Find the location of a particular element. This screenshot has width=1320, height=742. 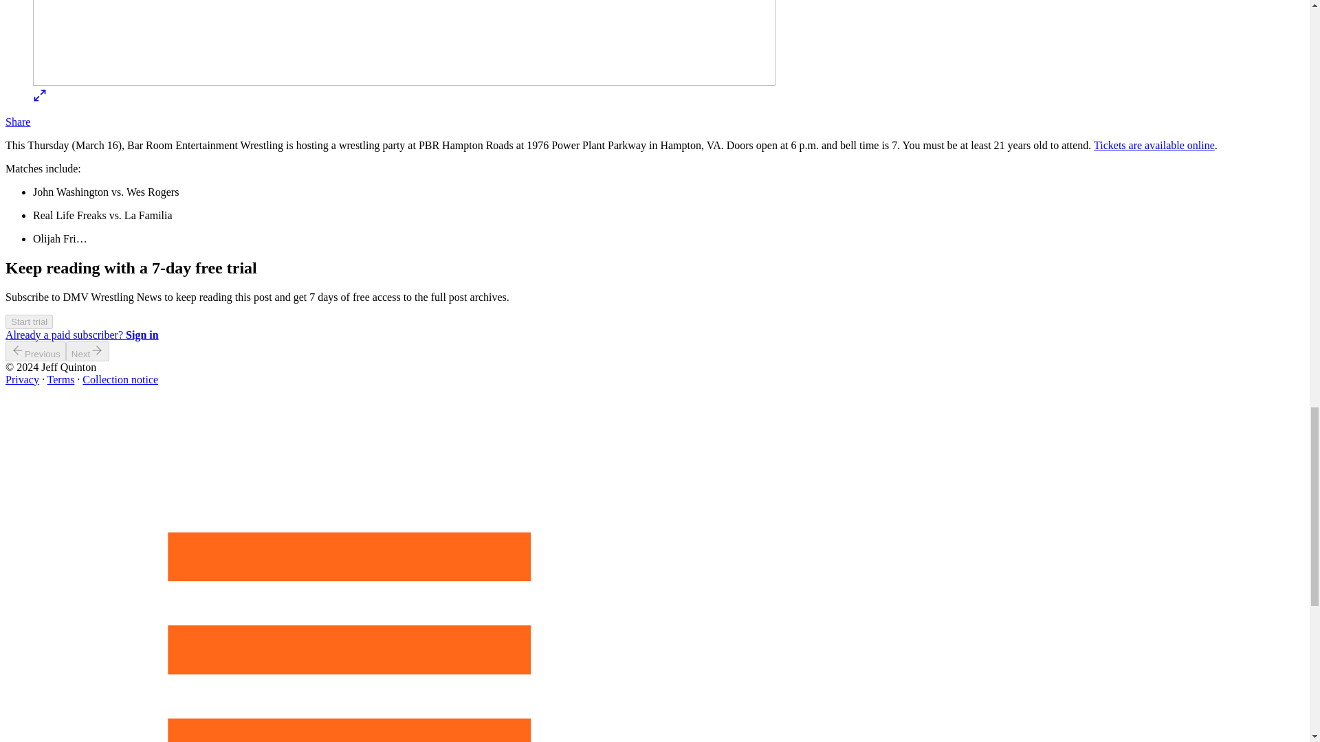

Share is located at coordinates (18, 121).